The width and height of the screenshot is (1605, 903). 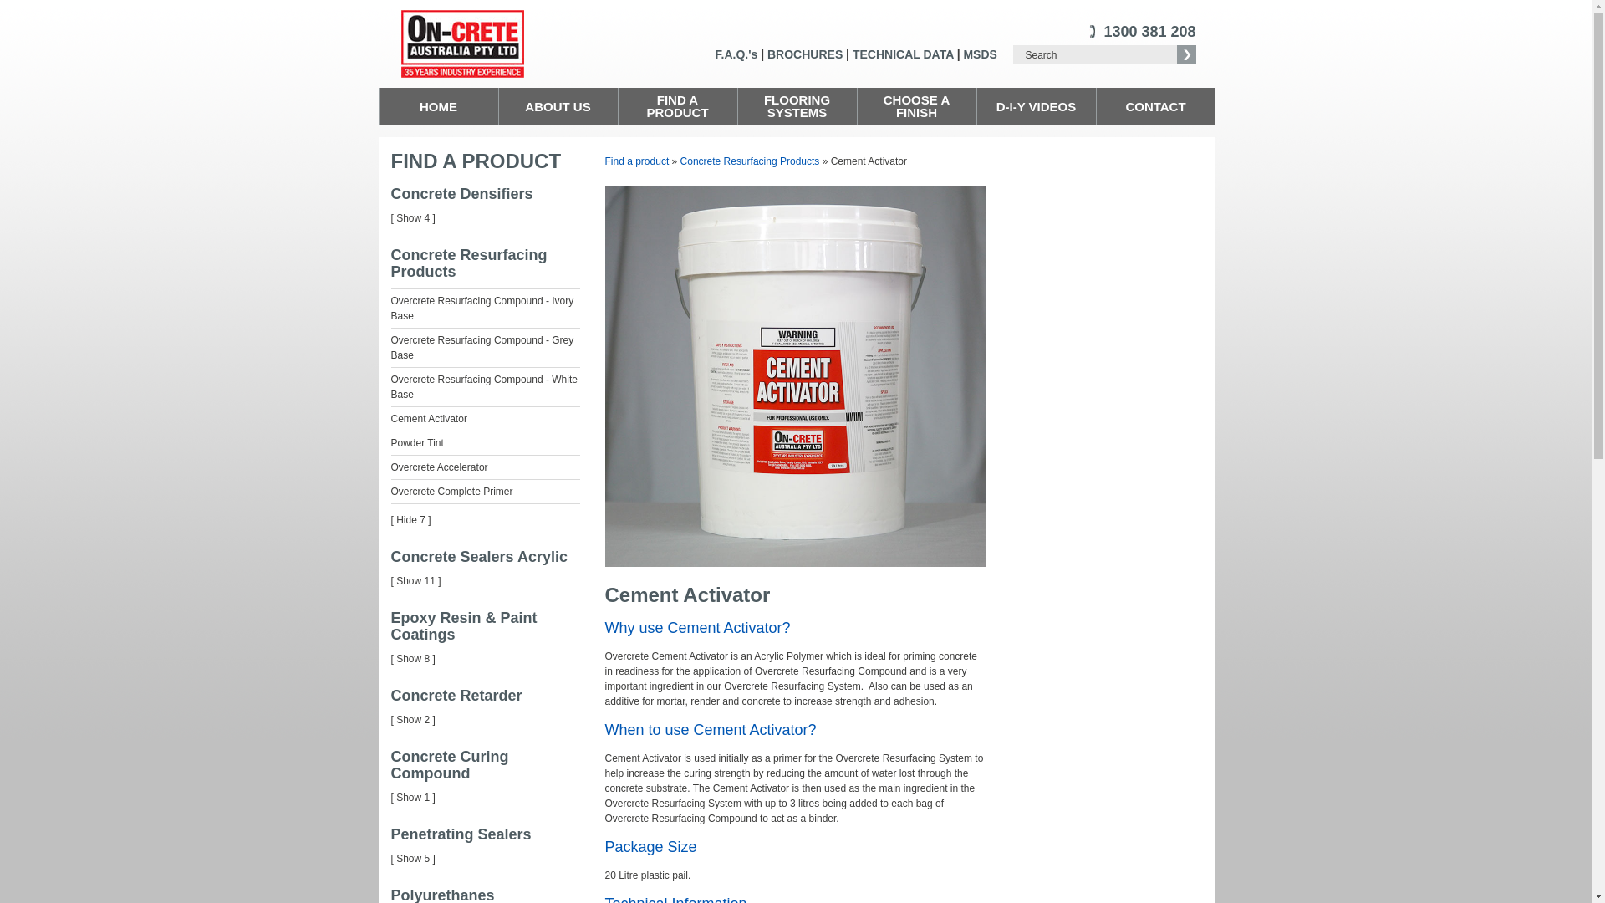 What do you see at coordinates (430, 419) in the screenshot?
I see `Cement Activator` at bounding box center [430, 419].